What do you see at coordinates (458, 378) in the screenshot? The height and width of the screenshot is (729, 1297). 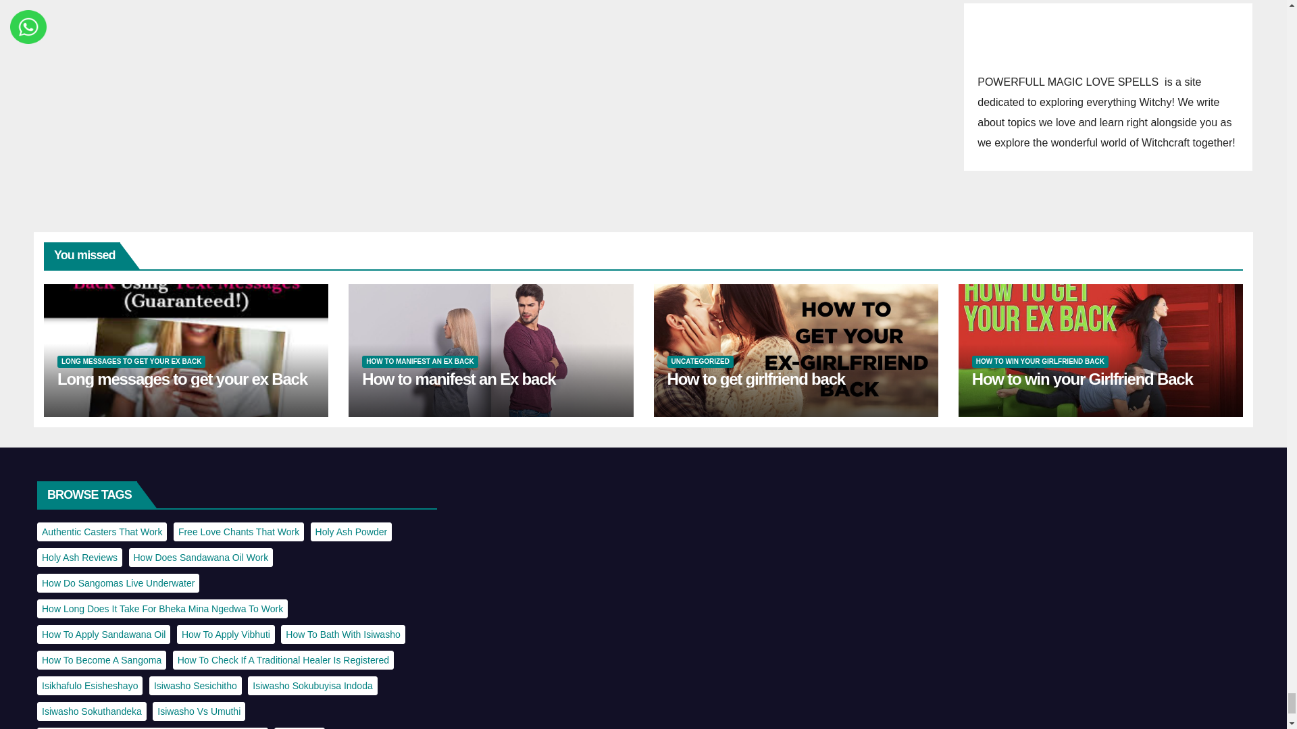 I see `Permalink to: How to manifest an Ex back` at bounding box center [458, 378].